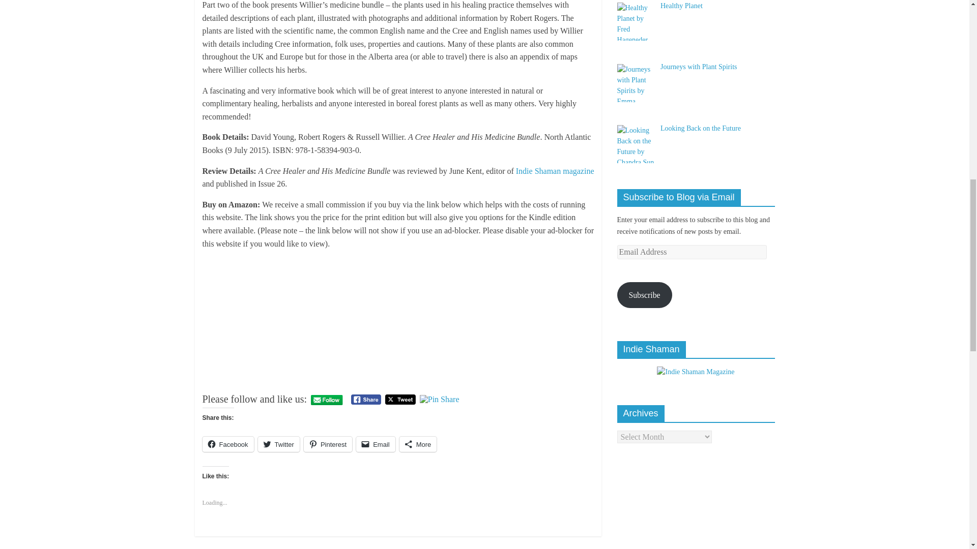 This screenshot has height=549, width=977. I want to click on Click to email a link to a friend, so click(376, 444).